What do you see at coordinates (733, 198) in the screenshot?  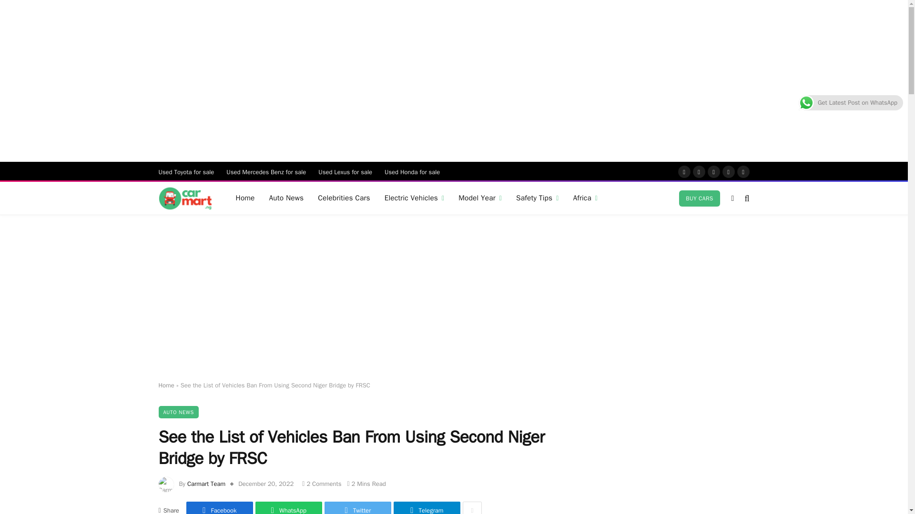 I see `Switch to Dark Design - easier on eyes.` at bounding box center [733, 198].